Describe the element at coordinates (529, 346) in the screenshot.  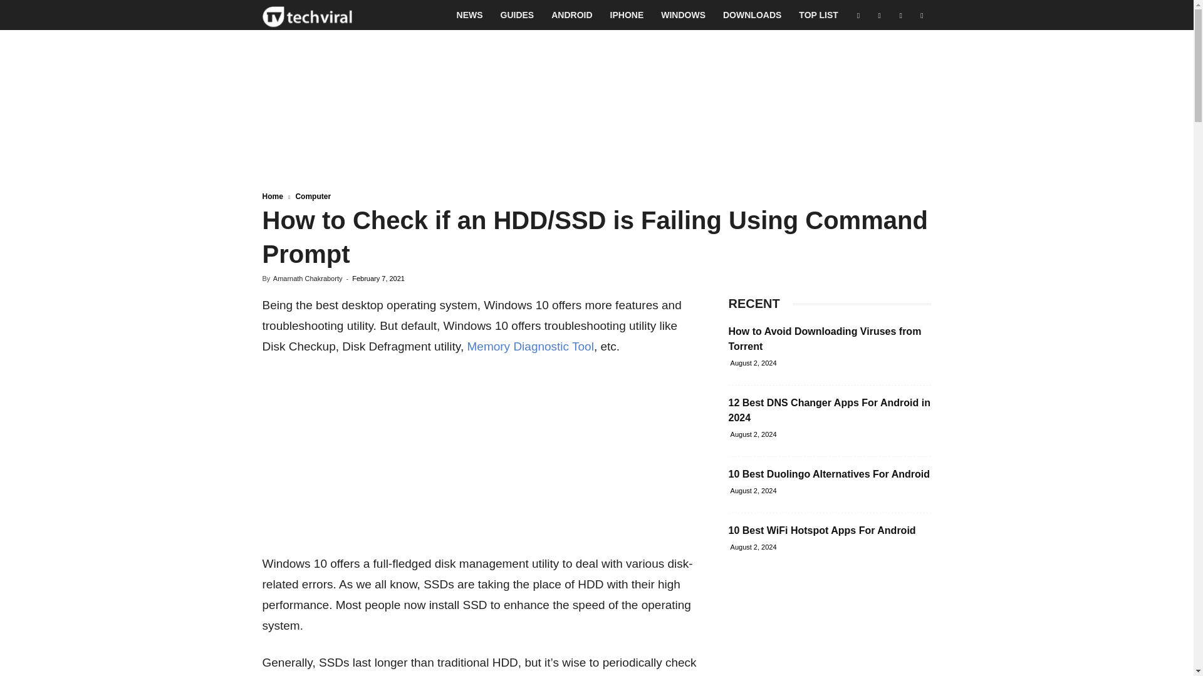
I see `Memory Diagnostic Tool` at that location.